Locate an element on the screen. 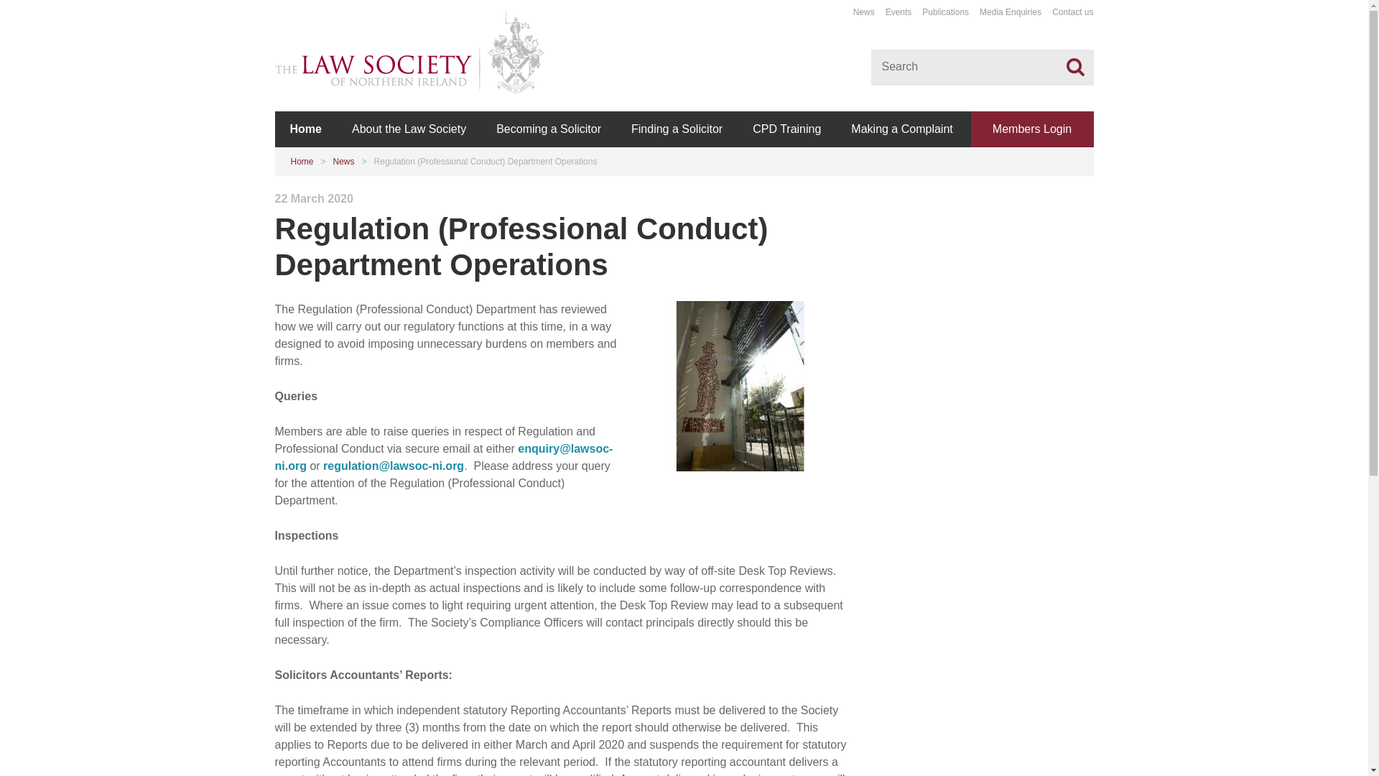  Contact us is located at coordinates (1072, 11).